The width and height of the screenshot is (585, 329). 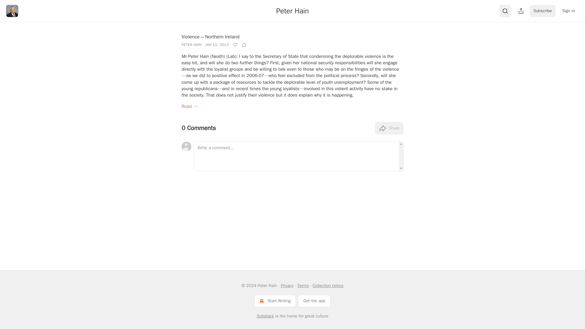 What do you see at coordinates (287, 285) in the screenshot?
I see `Privacy` at bounding box center [287, 285].